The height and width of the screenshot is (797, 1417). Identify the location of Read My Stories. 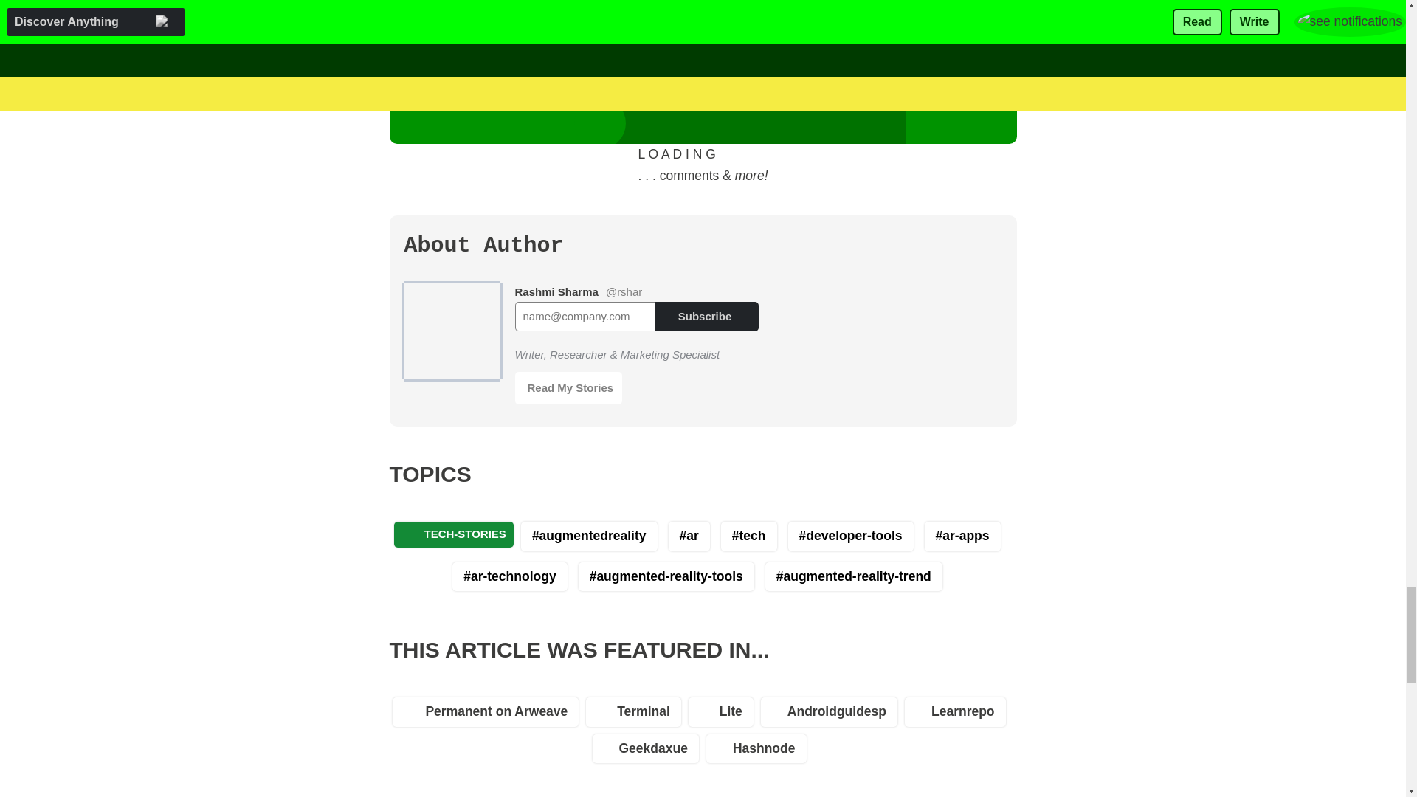
(569, 388).